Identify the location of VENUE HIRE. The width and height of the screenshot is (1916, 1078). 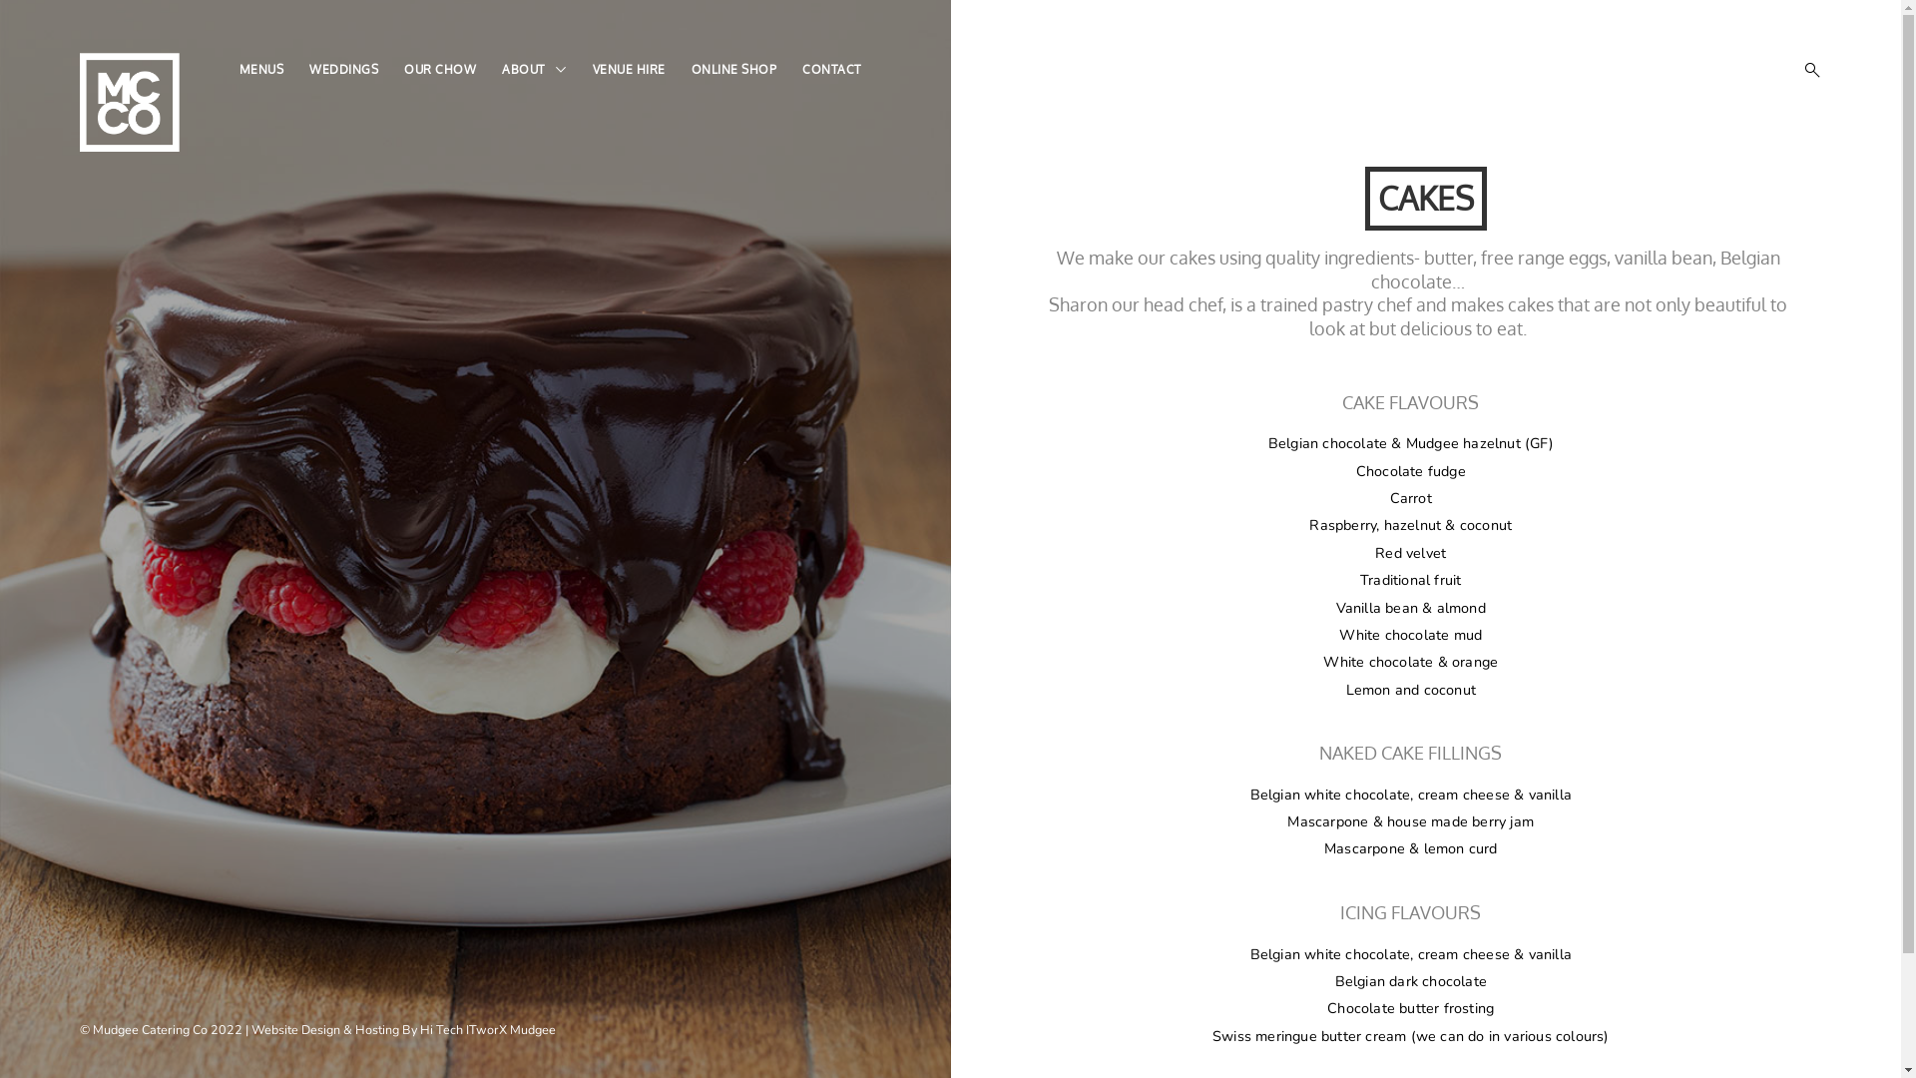
(629, 70).